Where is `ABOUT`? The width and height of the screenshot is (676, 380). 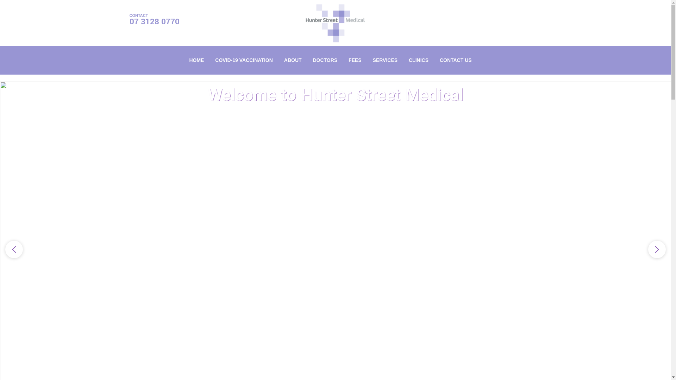
ABOUT is located at coordinates (293, 60).